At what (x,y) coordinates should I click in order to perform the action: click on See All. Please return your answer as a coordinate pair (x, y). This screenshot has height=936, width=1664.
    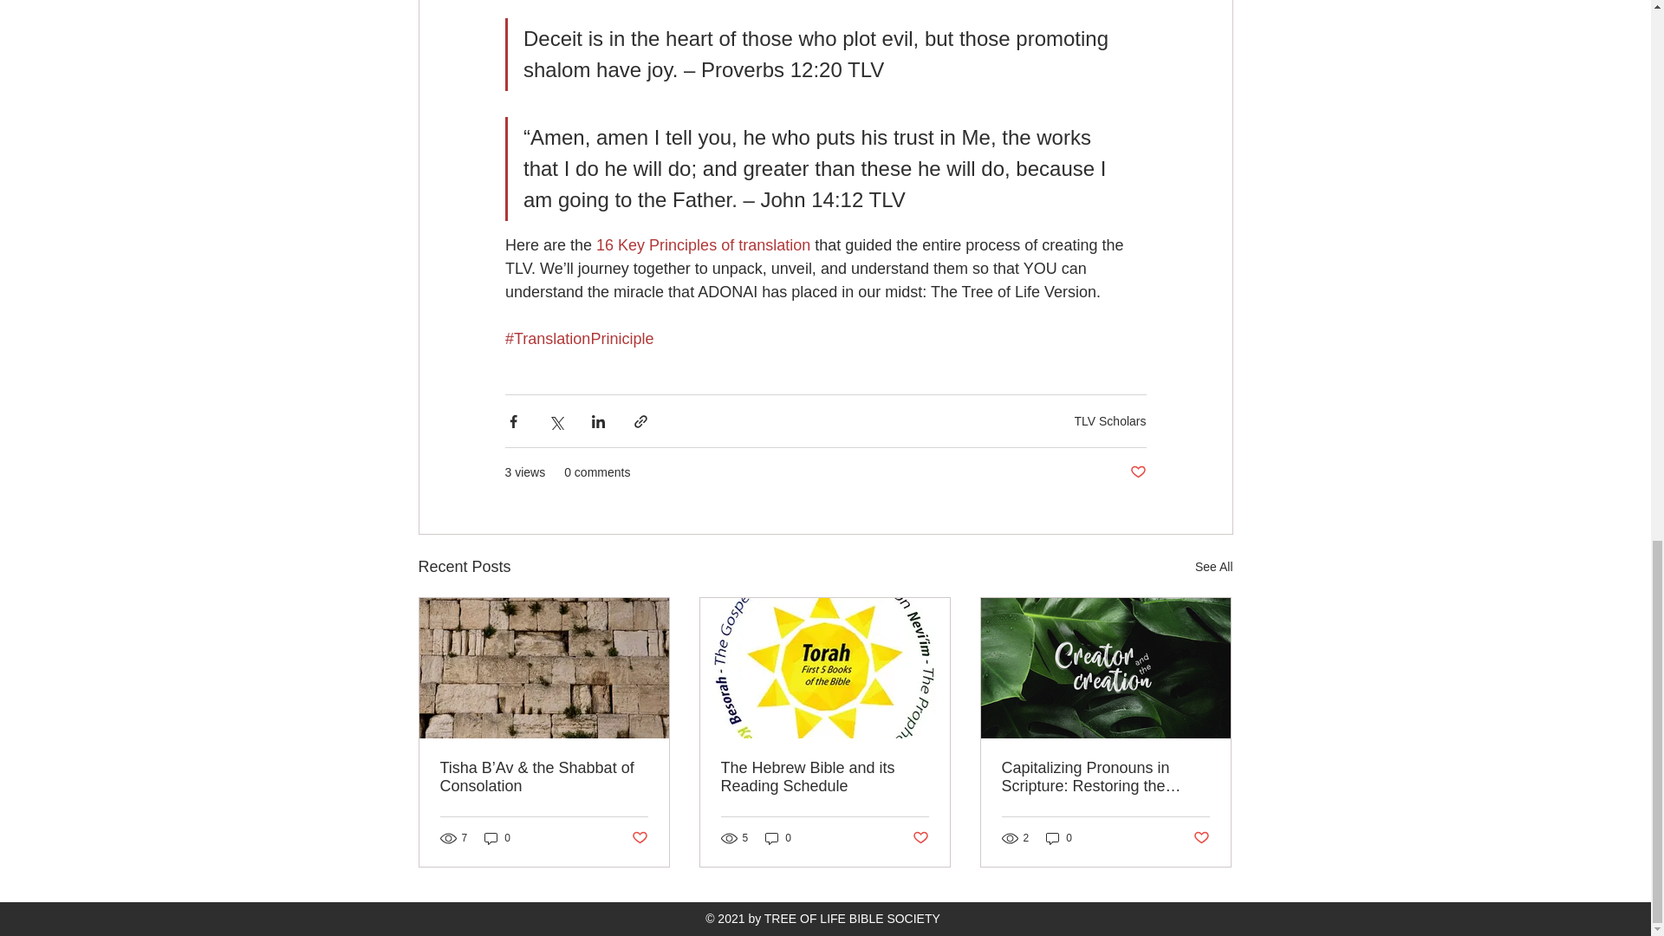
    Looking at the image, I should click on (1213, 567).